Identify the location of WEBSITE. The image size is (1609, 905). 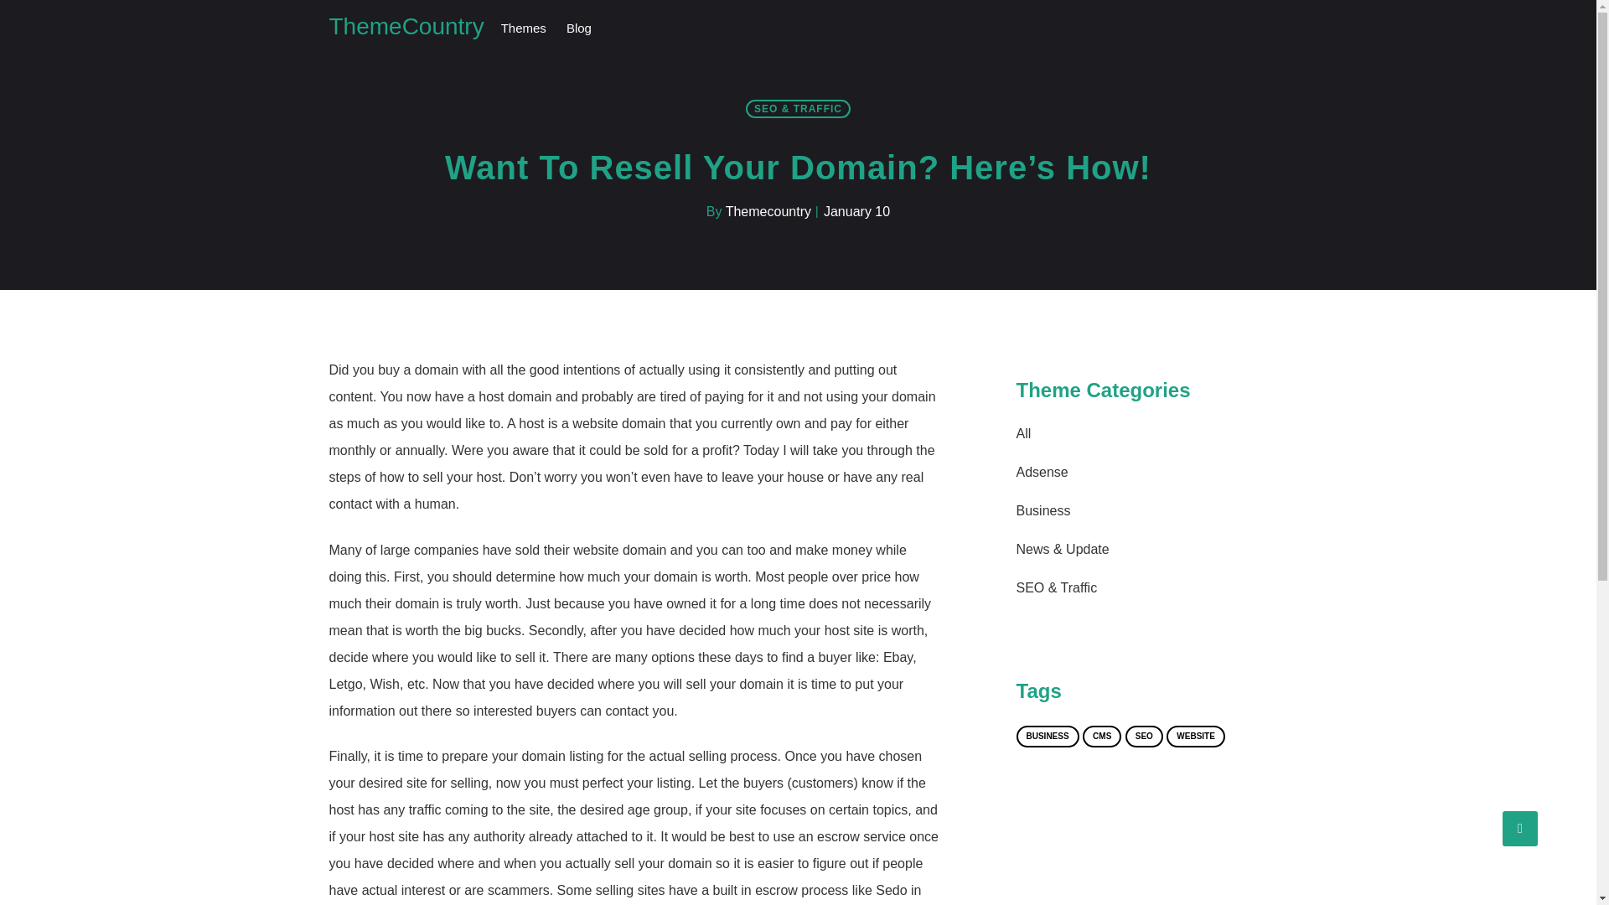
(1195, 737).